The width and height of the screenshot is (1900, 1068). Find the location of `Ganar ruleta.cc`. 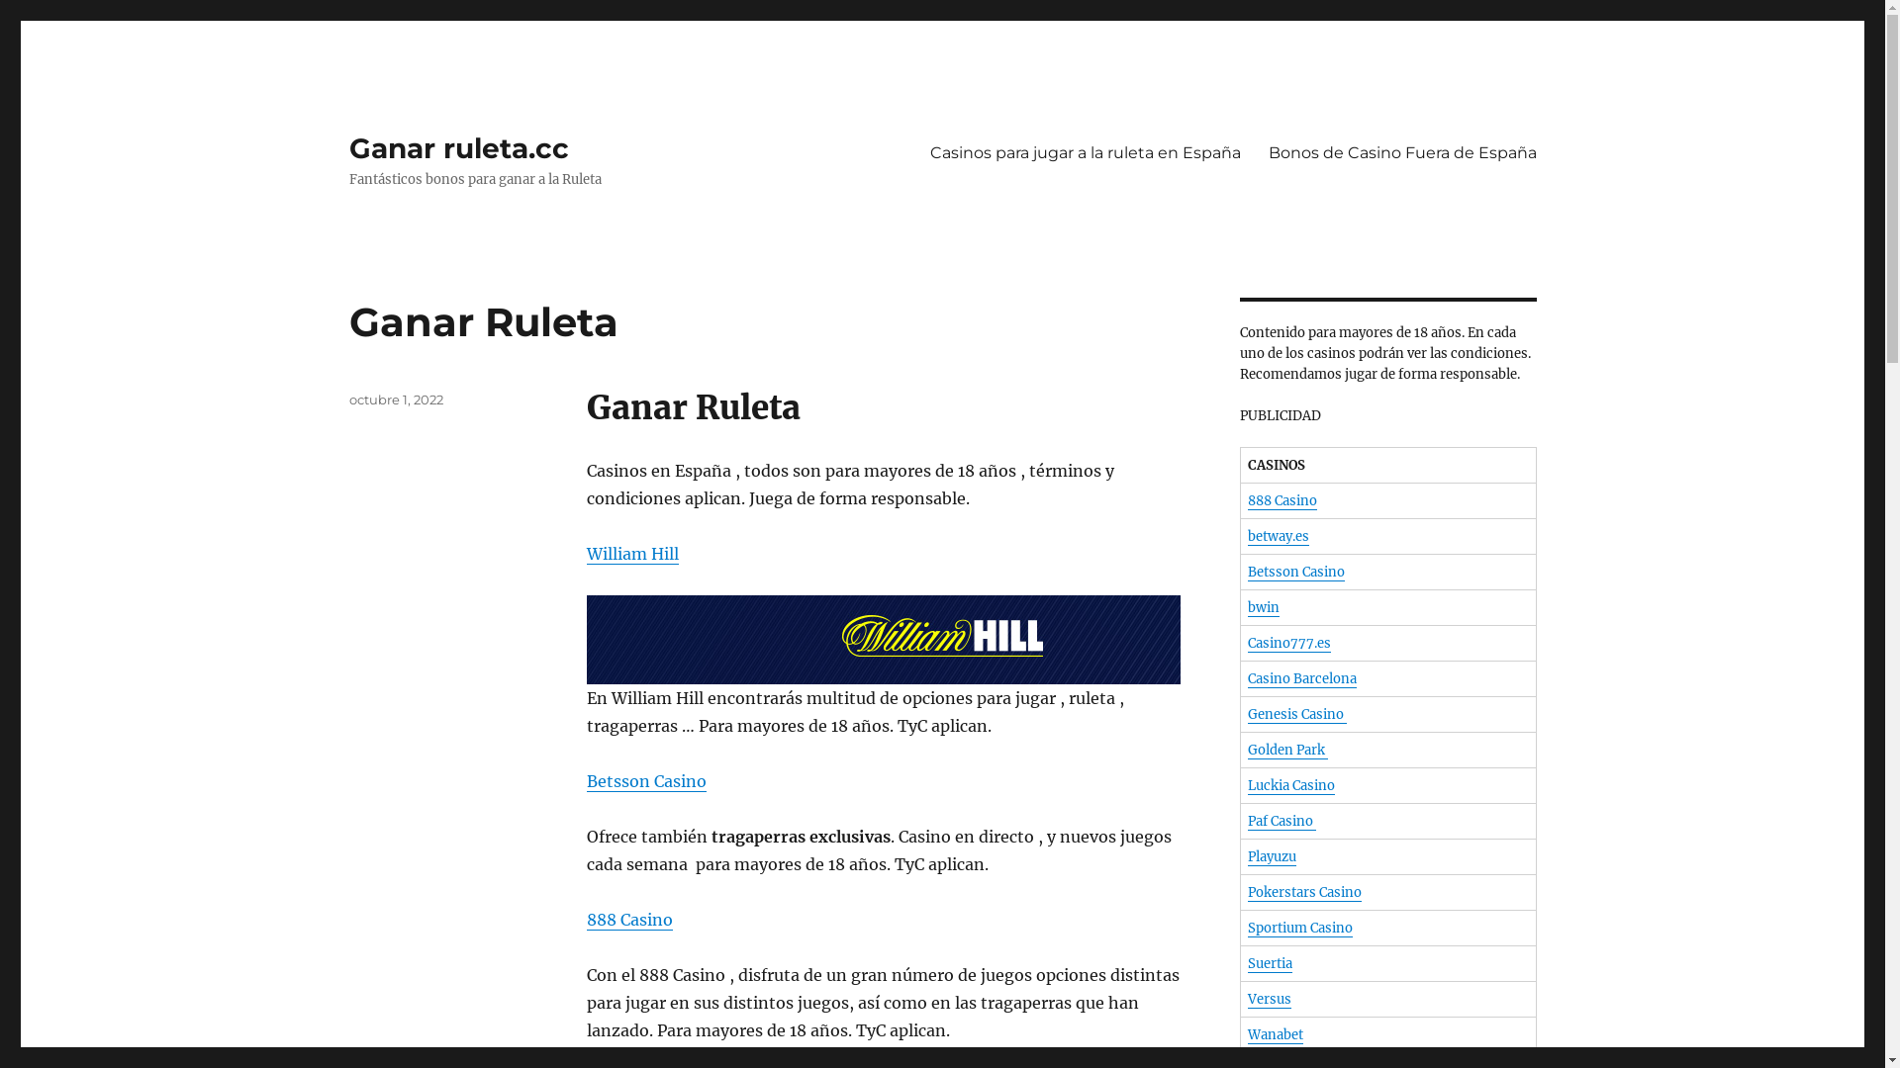

Ganar ruleta.cc is located at coordinates (458, 148).